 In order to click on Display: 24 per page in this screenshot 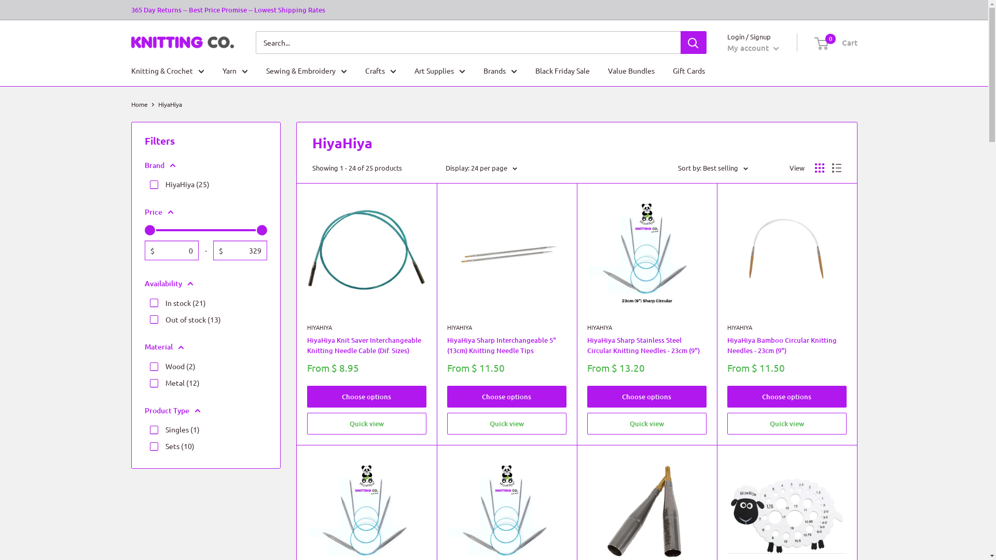, I will do `click(481, 168)`.